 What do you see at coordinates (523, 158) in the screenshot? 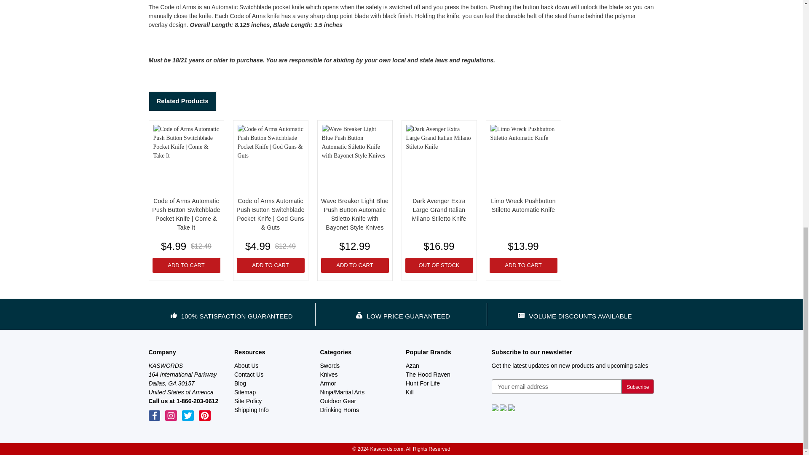
I see `Limo Wreck Pushbutton Stiletto Automatic Knife` at bounding box center [523, 158].